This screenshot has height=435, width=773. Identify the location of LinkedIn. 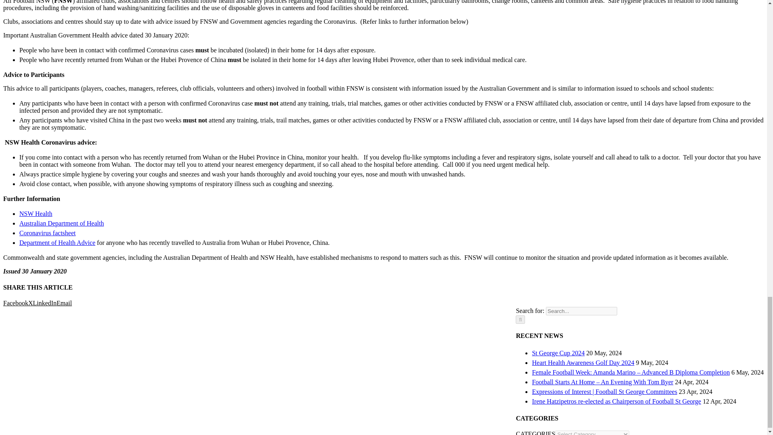
(45, 303).